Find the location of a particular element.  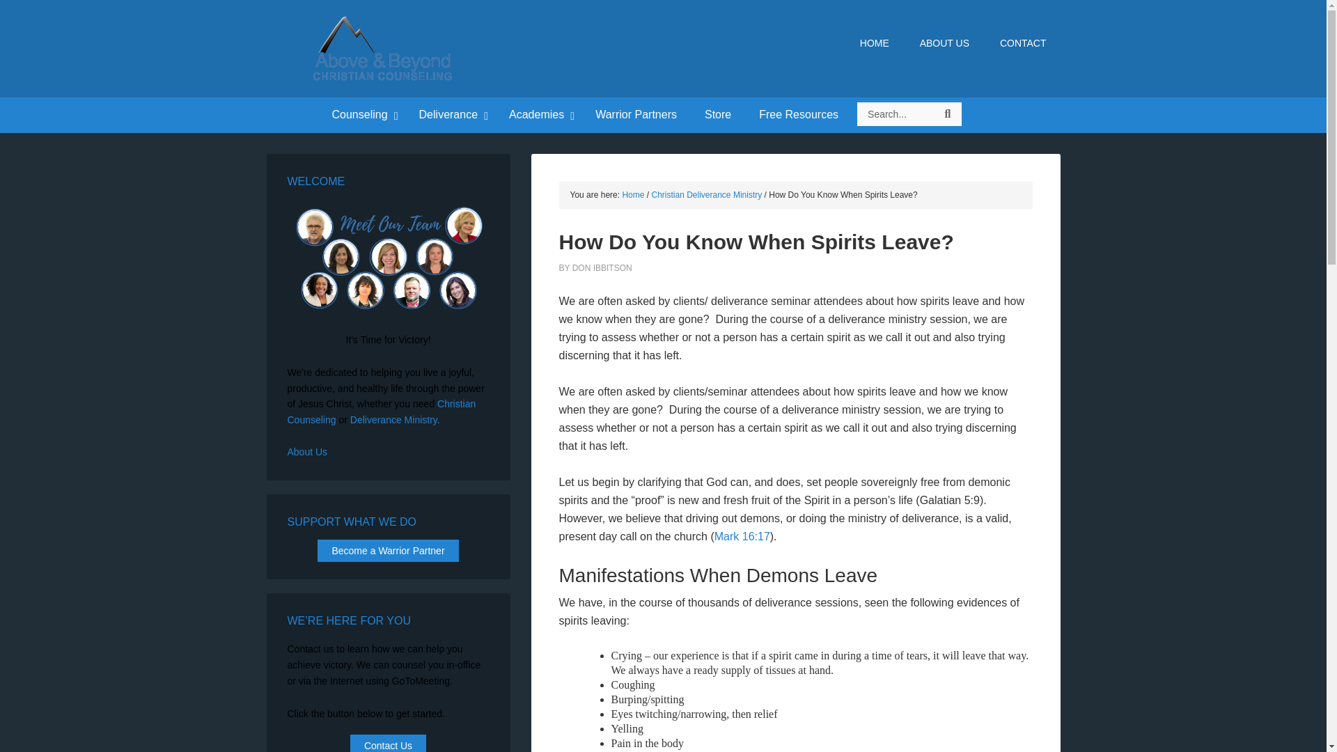

Counseling is located at coordinates (361, 116).